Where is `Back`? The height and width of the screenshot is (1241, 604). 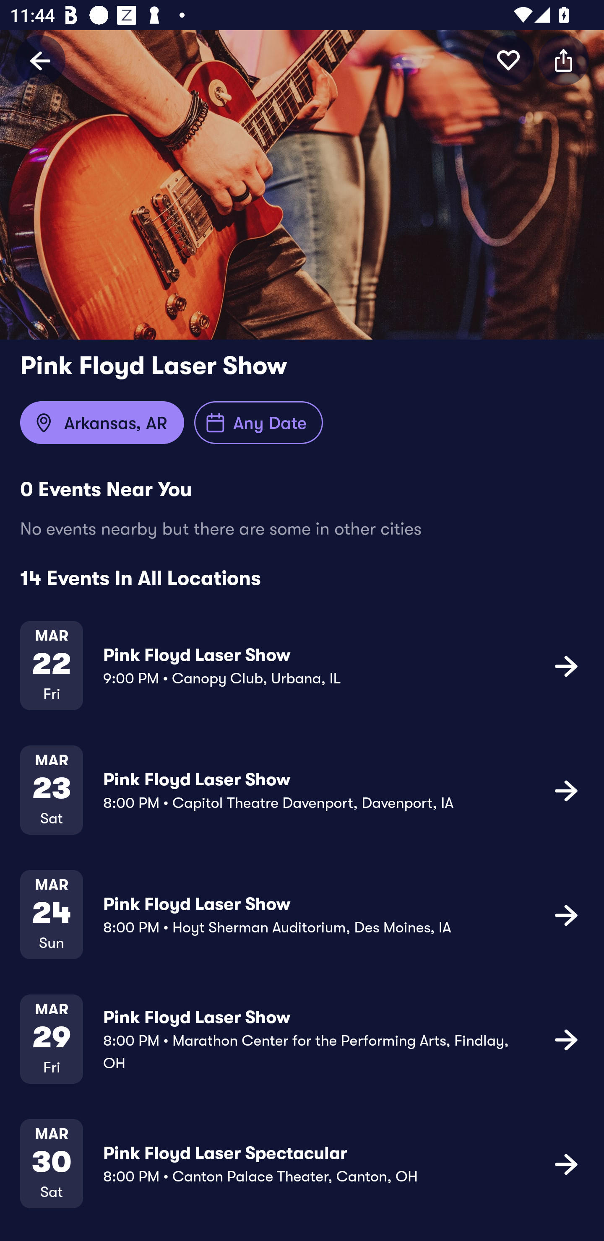
Back is located at coordinates (40, 60).